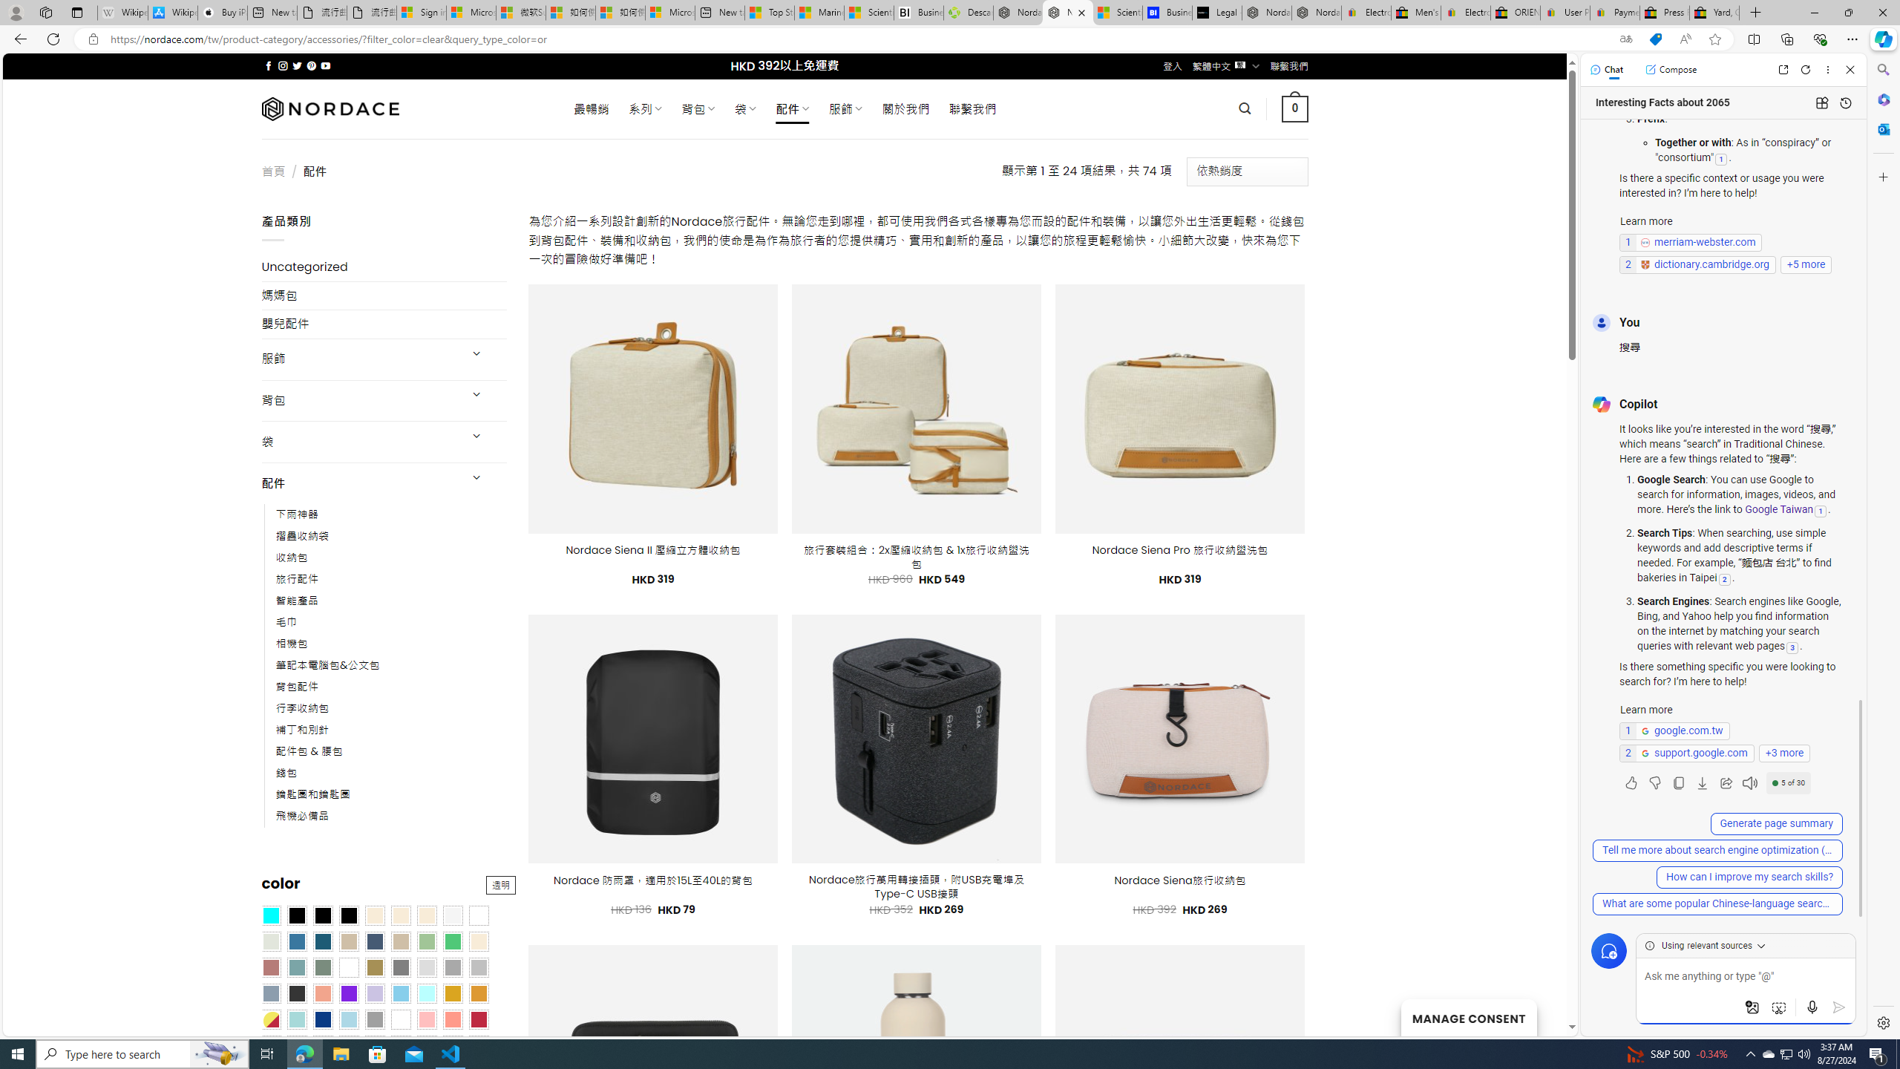 This screenshot has height=1069, width=1900. Describe the element at coordinates (769, 13) in the screenshot. I see `Top Stories - MSN` at that location.